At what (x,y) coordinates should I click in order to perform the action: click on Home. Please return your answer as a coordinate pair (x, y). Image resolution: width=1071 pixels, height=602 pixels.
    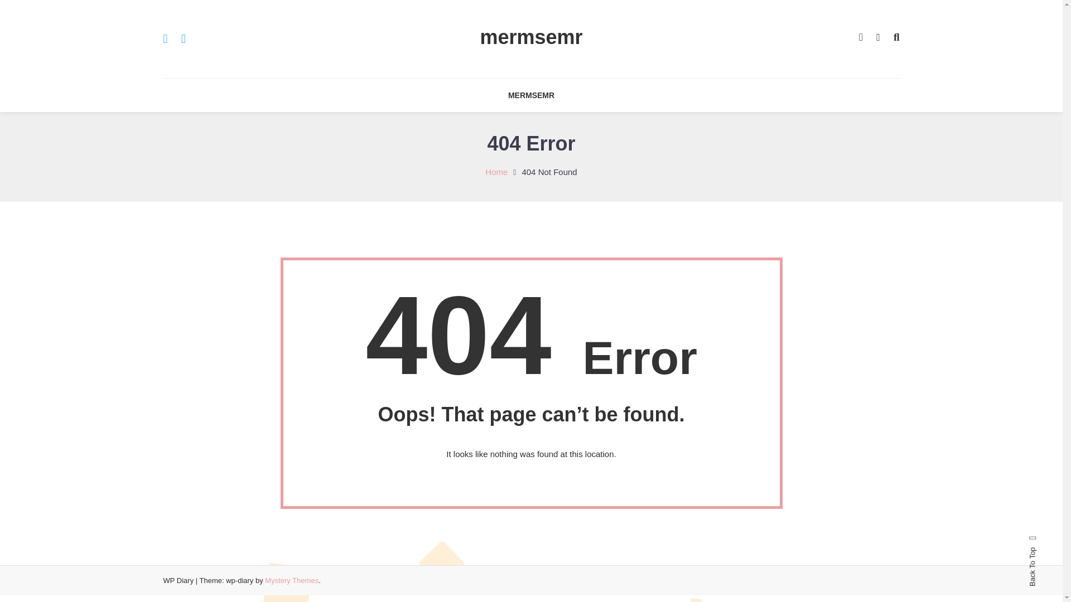
    Looking at the image, I should click on (496, 172).